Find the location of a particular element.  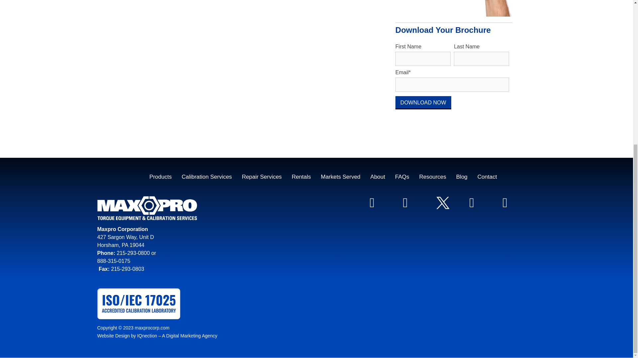

DOWNLOAD NOW is located at coordinates (423, 103).